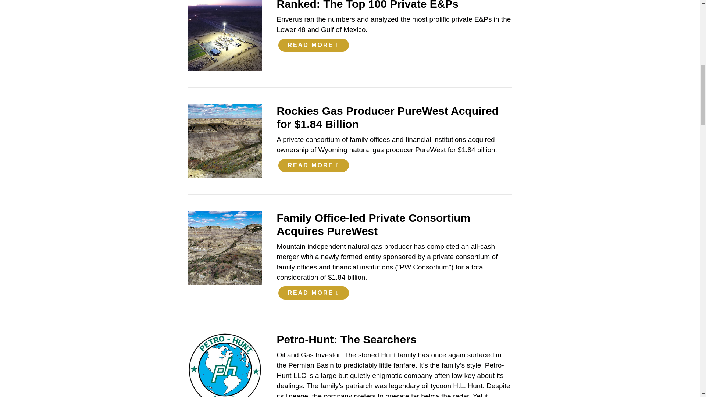 The width and height of the screenshot is (706, 397). I want to click on READ MORE, so click(313, 292).